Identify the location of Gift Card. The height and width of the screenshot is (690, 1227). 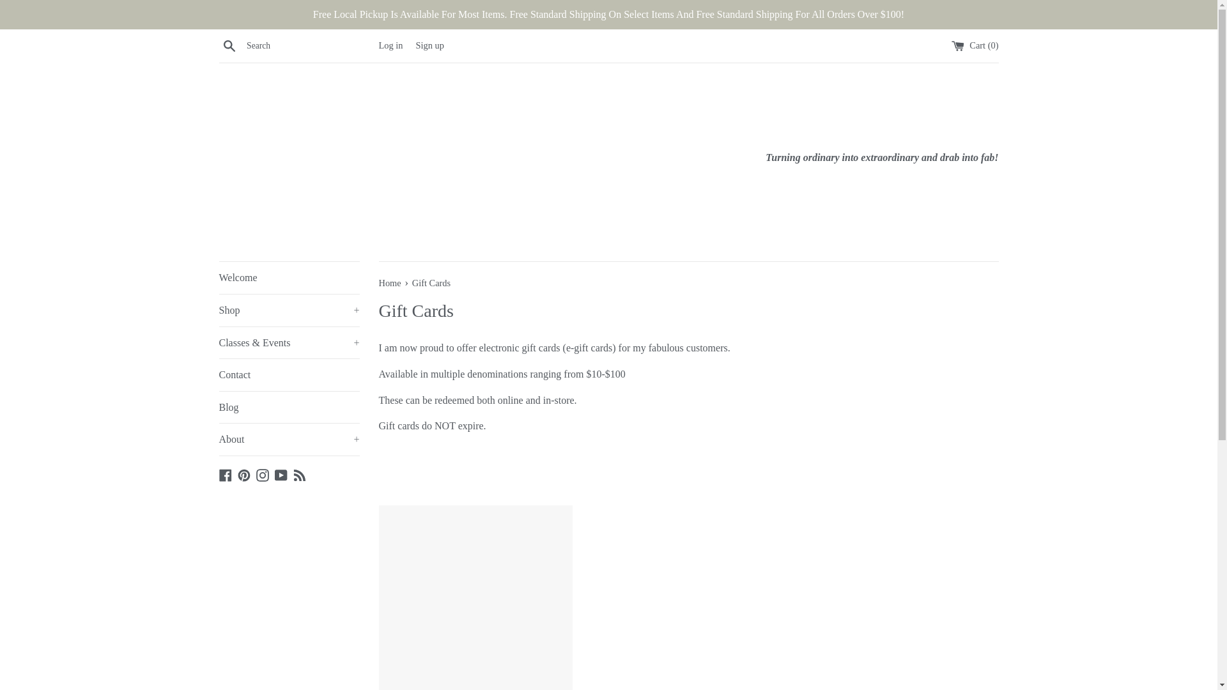
(474, 597).